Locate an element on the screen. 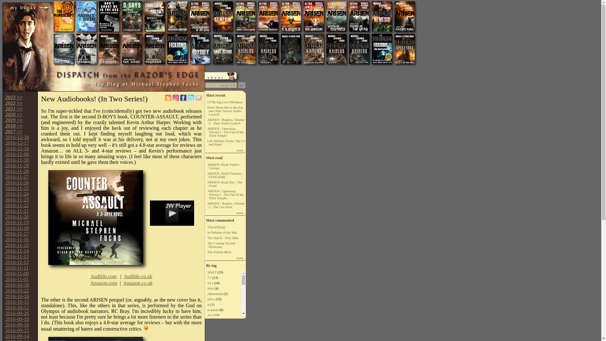 The height and width of the screenshot is (341, 606). 2016-12-16 is located at coordinates (17, 148).